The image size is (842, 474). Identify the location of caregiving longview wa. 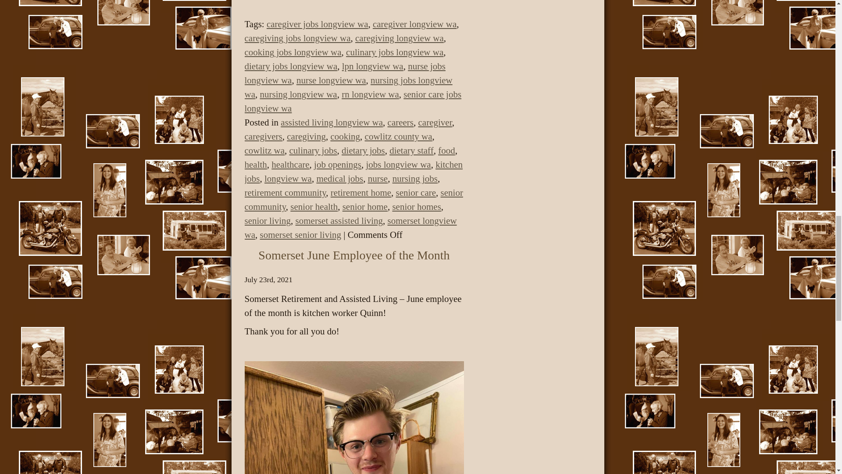
(399, 38).